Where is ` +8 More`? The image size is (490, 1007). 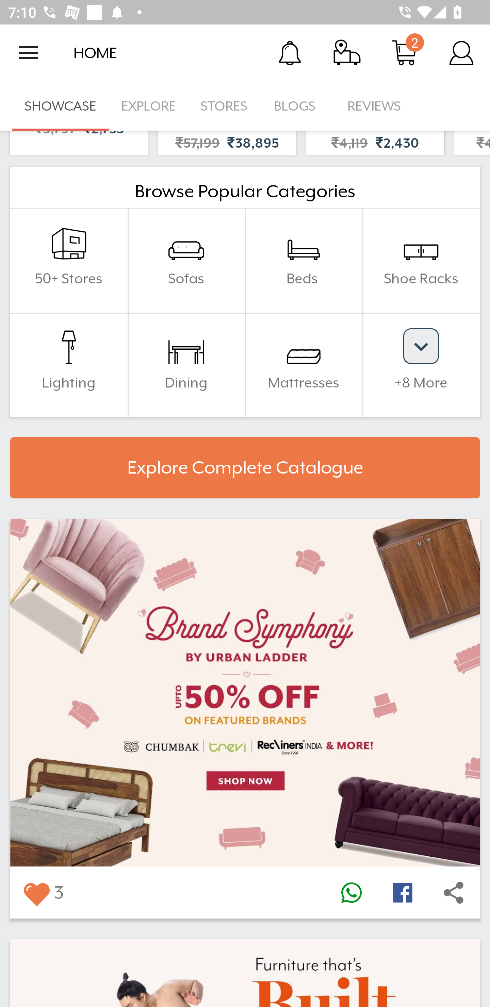
 +8 More is located at coordinates (421, 364).